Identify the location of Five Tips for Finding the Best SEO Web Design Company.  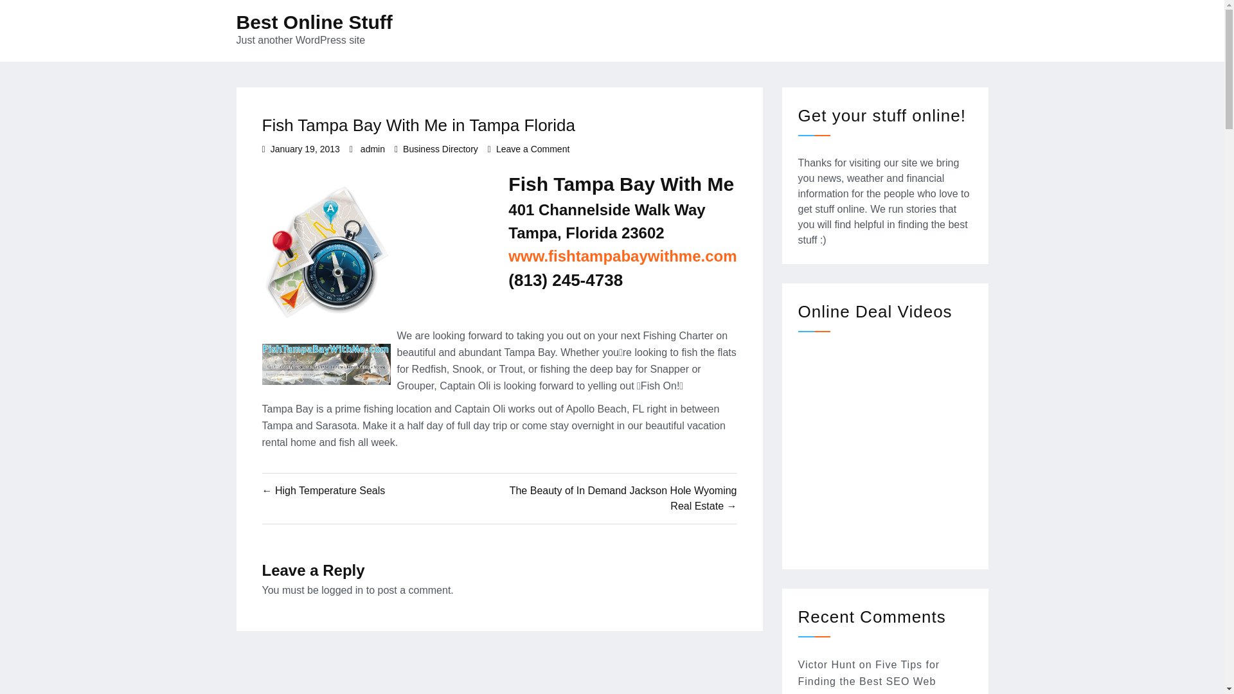
(532, 148).